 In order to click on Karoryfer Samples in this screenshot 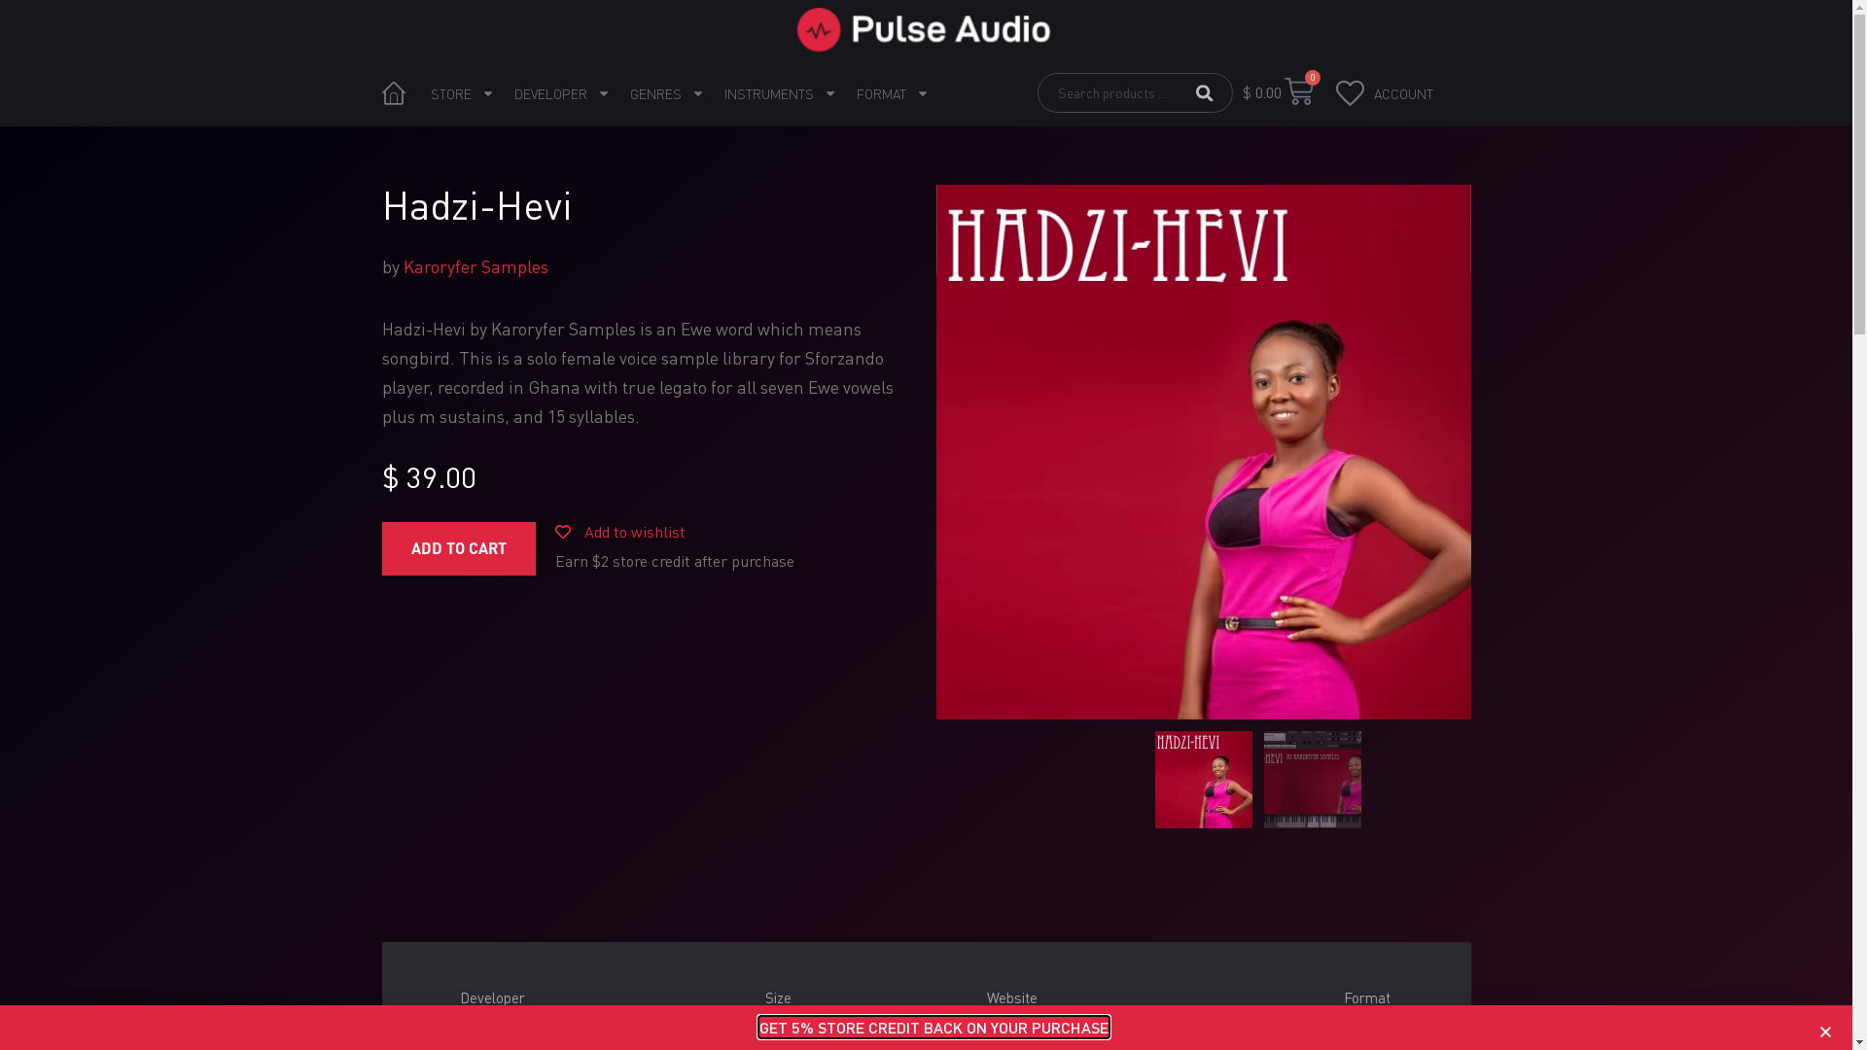, I will do `click(475, 266)`.